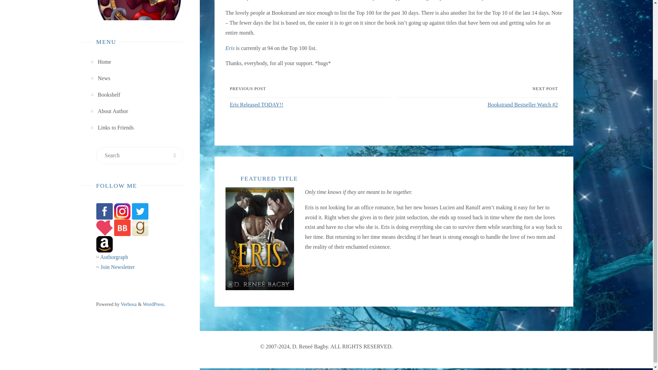 The height and width of the screenshot is (370, 658). Describe the element at coordinates (118, 267) in the screenshot. I see `Join Newsletter` at that location.